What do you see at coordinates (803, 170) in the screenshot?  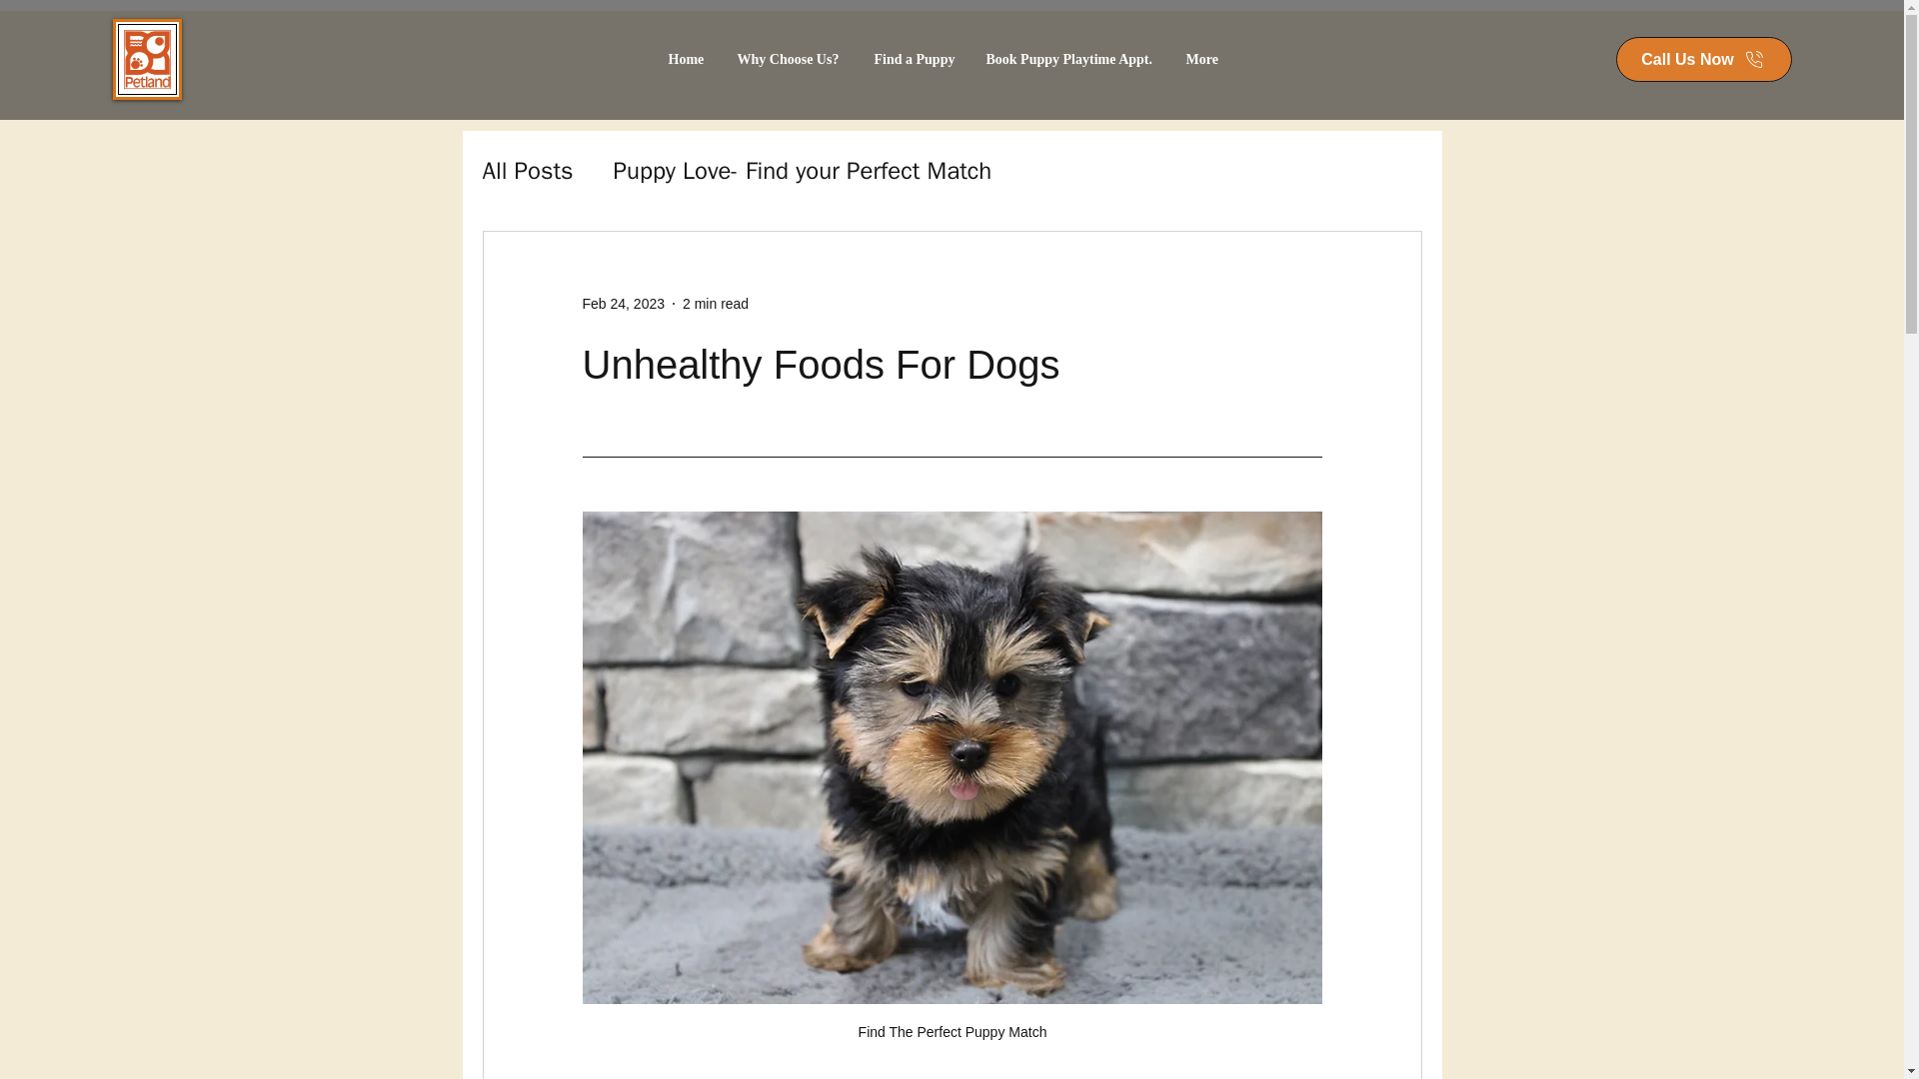 I see `Puppy Love- Find your Perfect Match` at bounding box center [803, 170].